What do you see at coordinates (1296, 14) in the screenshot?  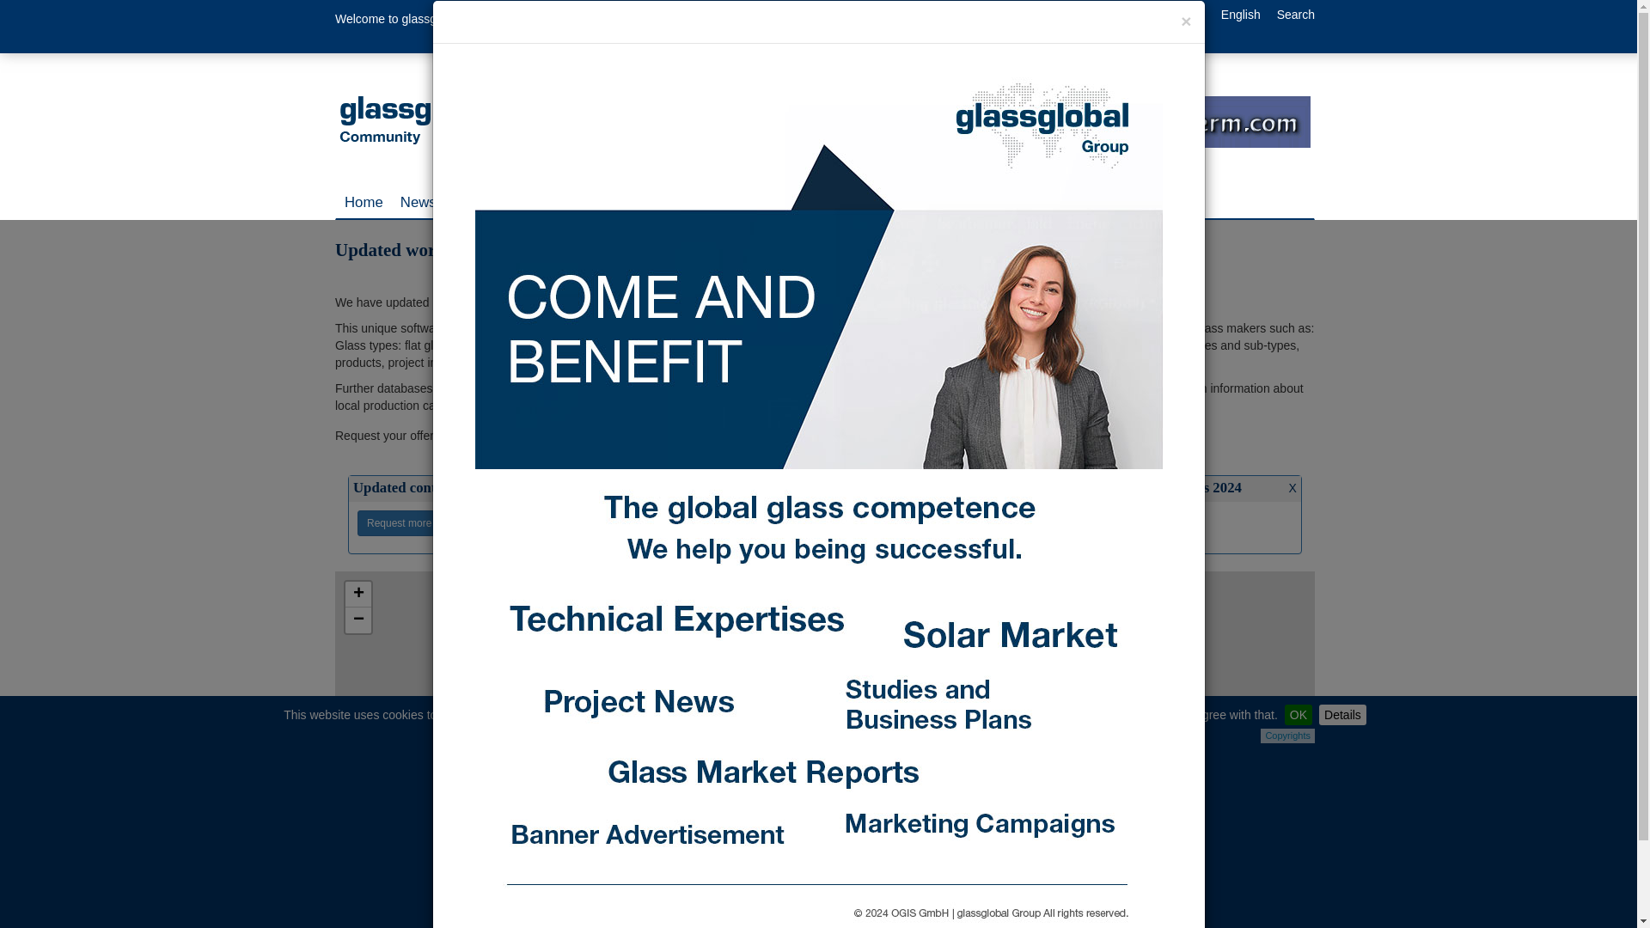 I see `Search` at bounding box center [1296, 14].